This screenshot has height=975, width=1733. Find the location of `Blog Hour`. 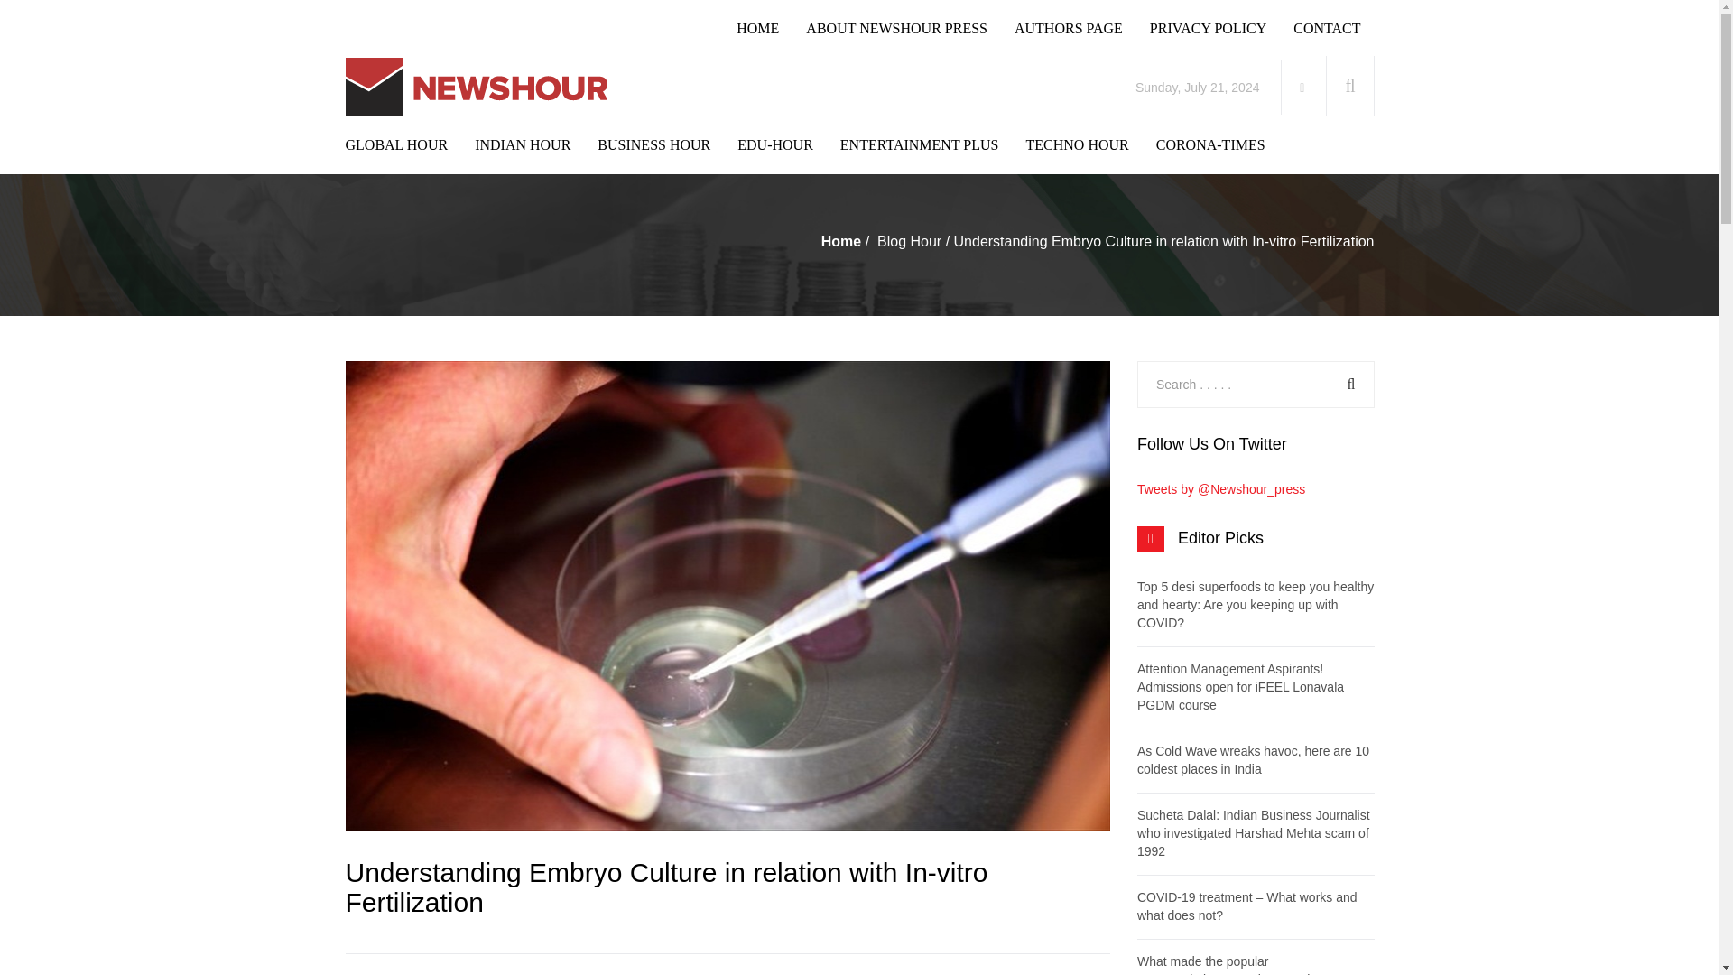

Blog Hour is located at coordinates (908, 242).